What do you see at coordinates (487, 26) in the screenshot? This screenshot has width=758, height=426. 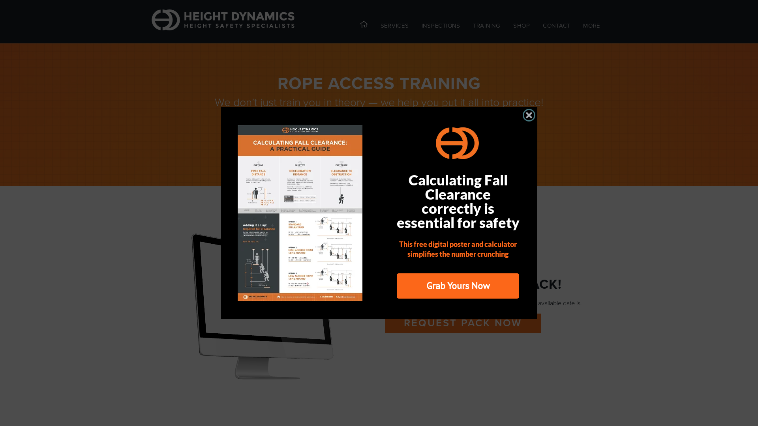 I see `TRAINING` at bounding box center [487, 26].